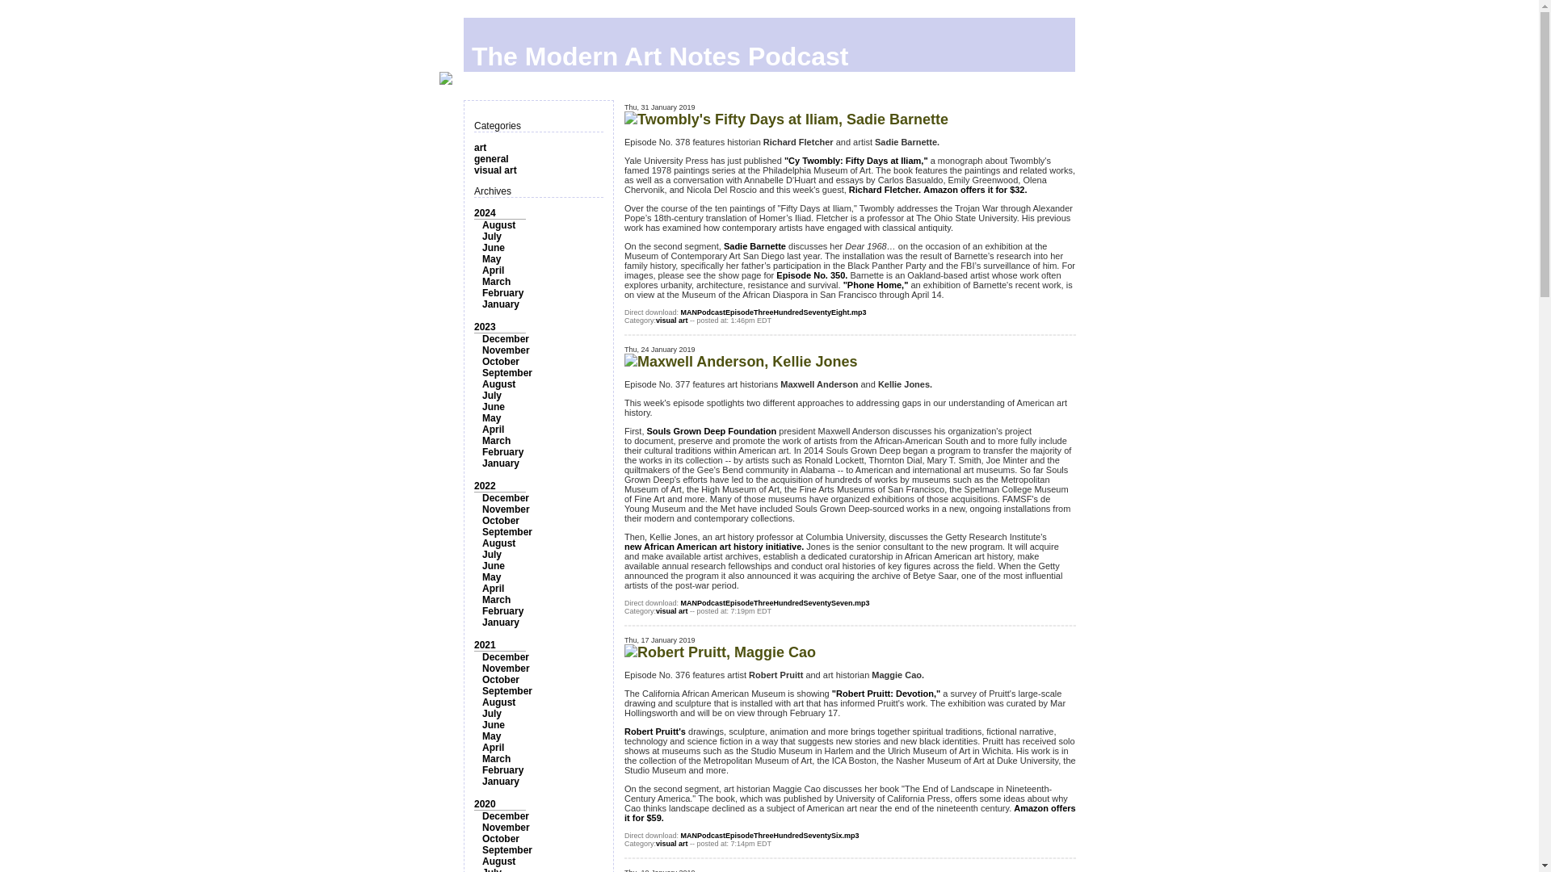 The width and height of the screenshot is (1551, 872). What do you see at coordinates (501, 622) in the screenshot?
I see `January` at bounding box center [501, 622].